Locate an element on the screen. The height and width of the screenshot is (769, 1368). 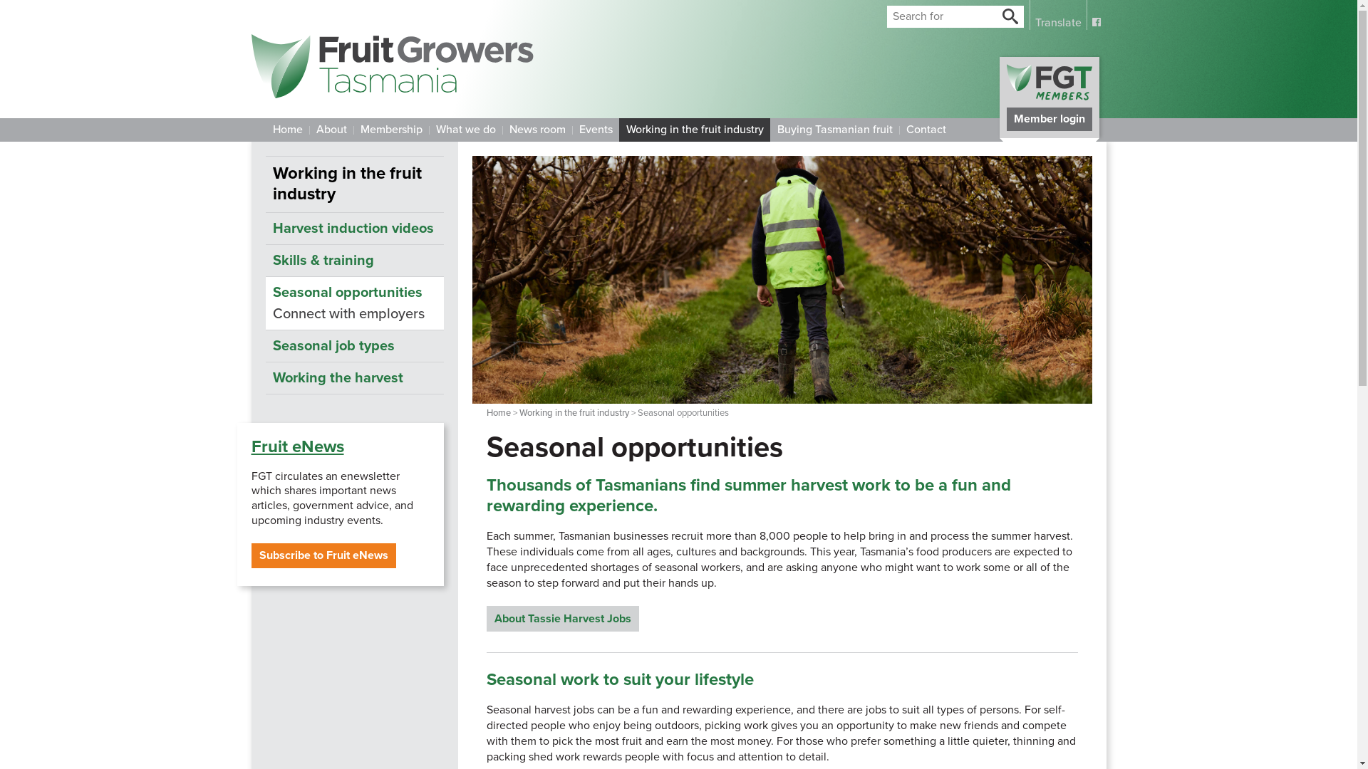
Facebook is located at coordinates (1096, 15).